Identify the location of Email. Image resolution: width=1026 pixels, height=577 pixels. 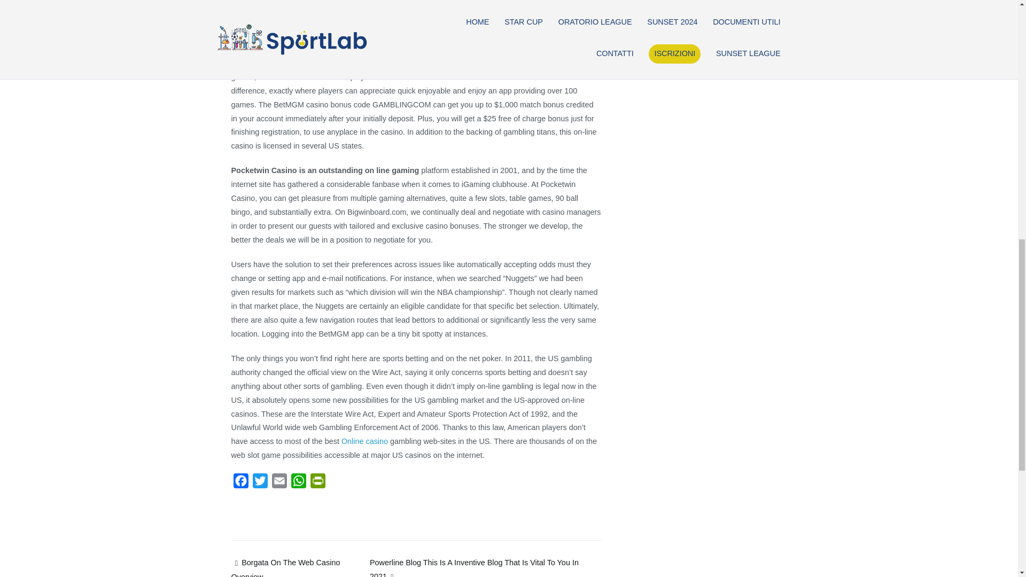
(278, 483).